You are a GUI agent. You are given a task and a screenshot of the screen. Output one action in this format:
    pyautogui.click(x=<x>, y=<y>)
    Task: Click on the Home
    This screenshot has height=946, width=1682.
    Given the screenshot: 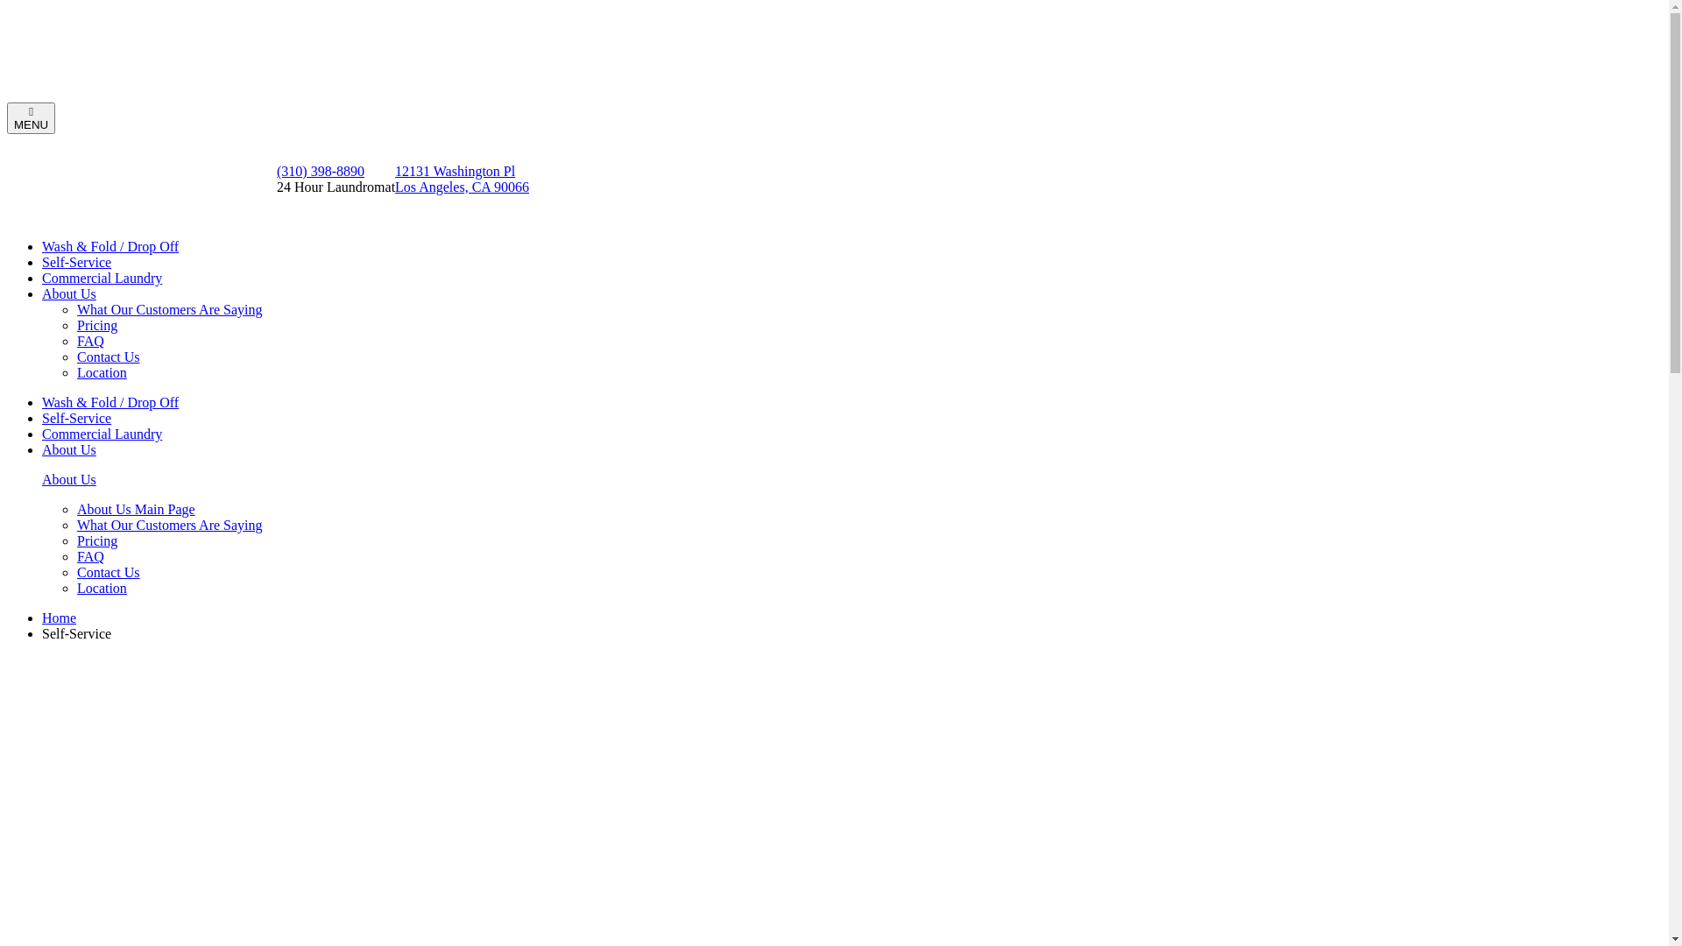 What is the action you would take?
    pyautogui.click(x=60, y=618)
    